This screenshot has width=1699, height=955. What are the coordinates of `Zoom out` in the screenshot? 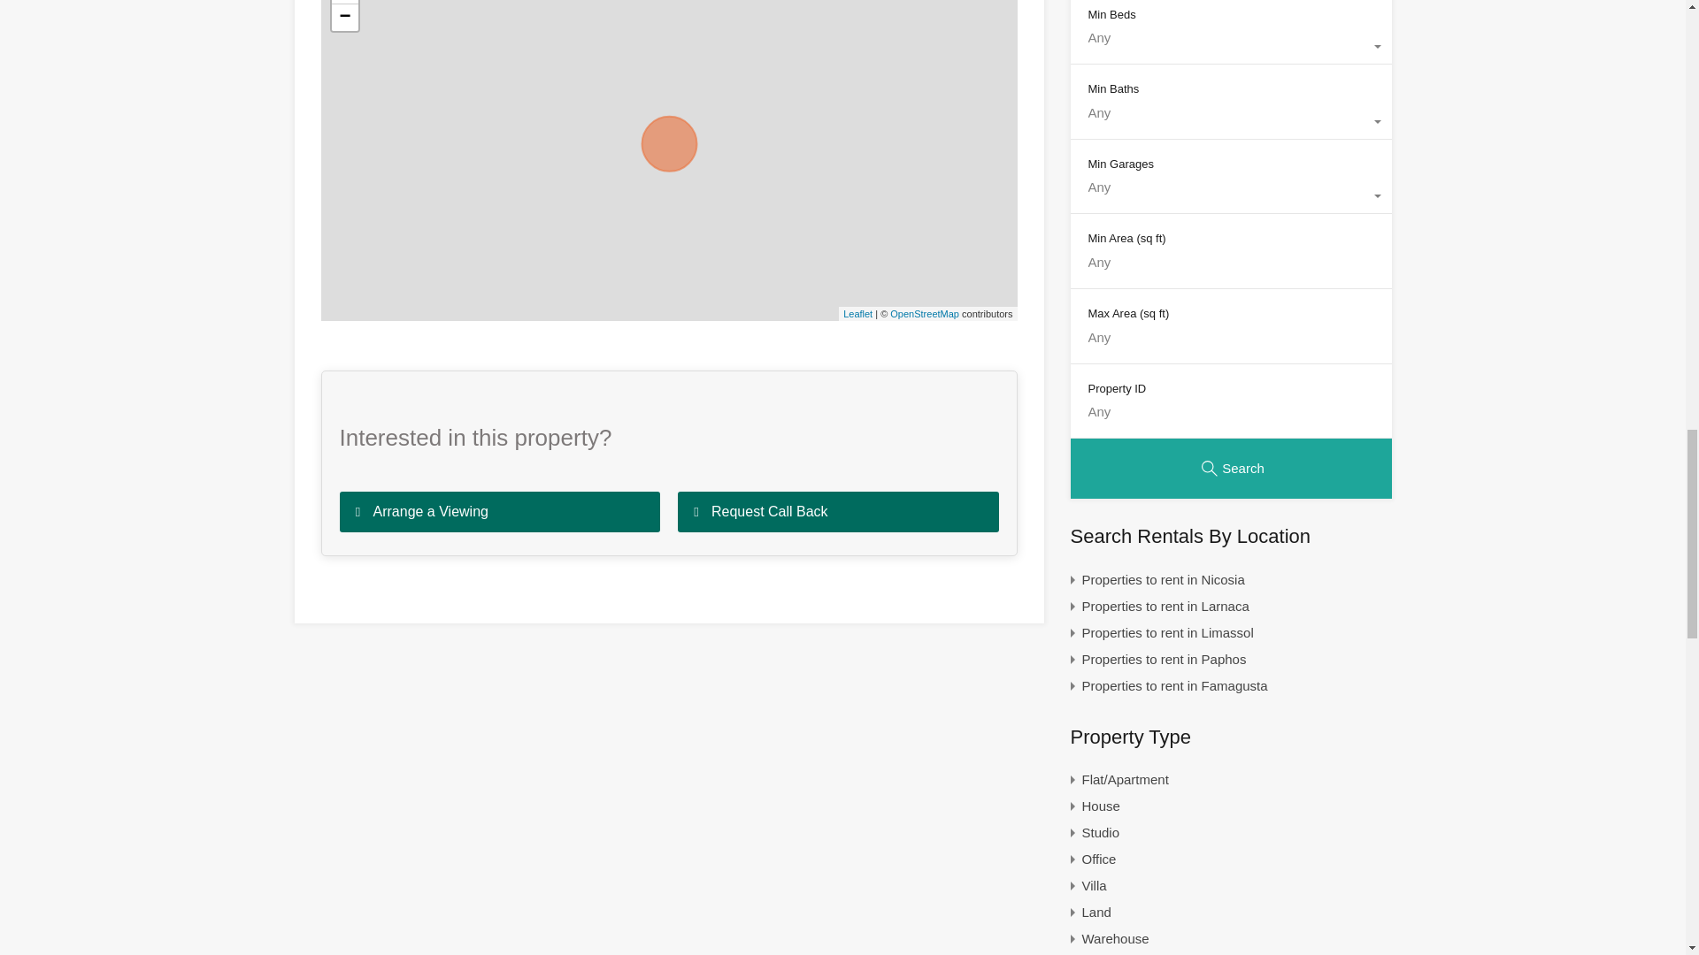 It's located at (343, 18).